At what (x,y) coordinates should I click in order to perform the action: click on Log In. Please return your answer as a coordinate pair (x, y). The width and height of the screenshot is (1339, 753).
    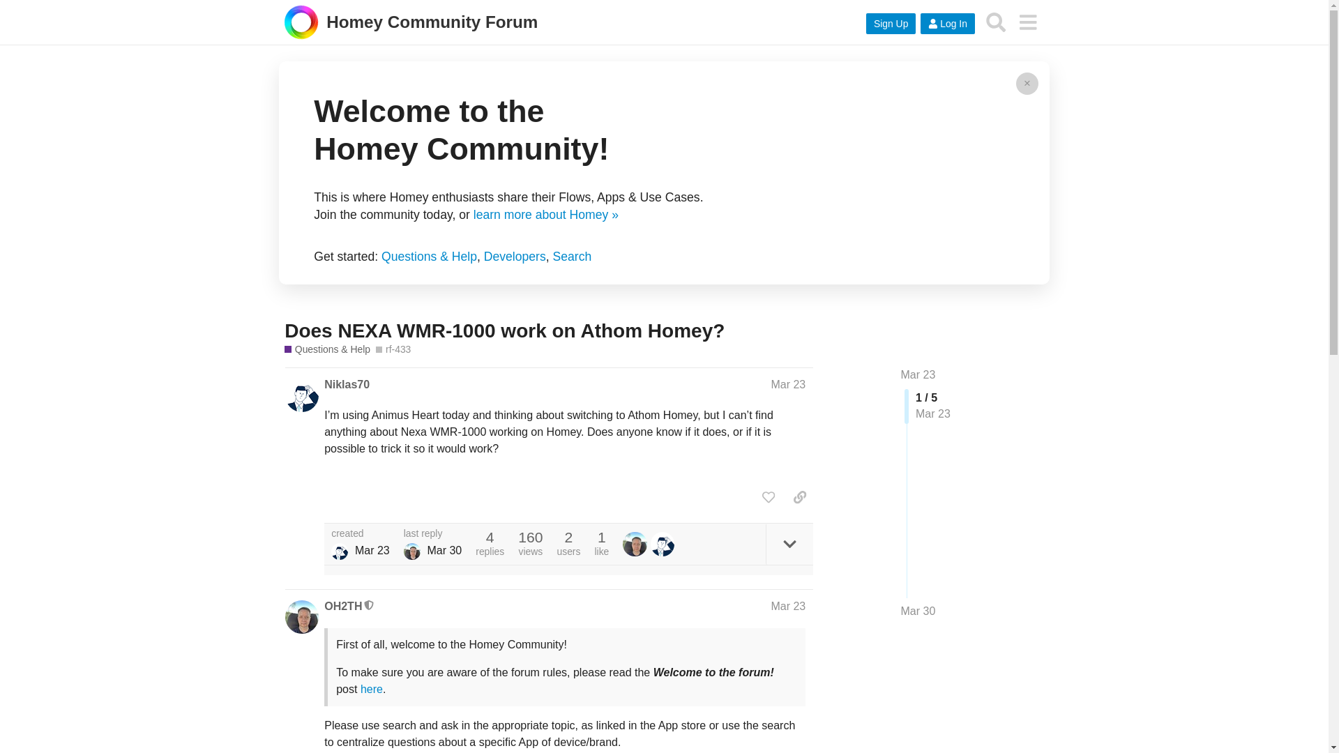
    Looking at the image, I should click on (947, 24).